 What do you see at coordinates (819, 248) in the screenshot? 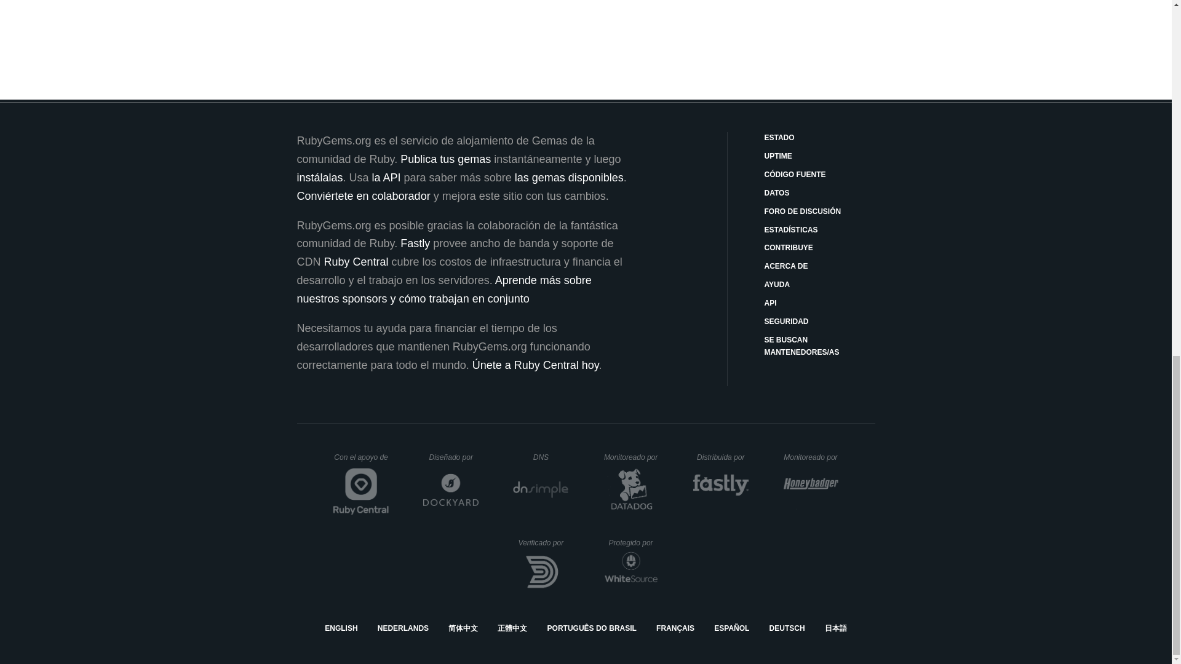
I see `CONTRIBUYE` at bounding box center [819, 248].